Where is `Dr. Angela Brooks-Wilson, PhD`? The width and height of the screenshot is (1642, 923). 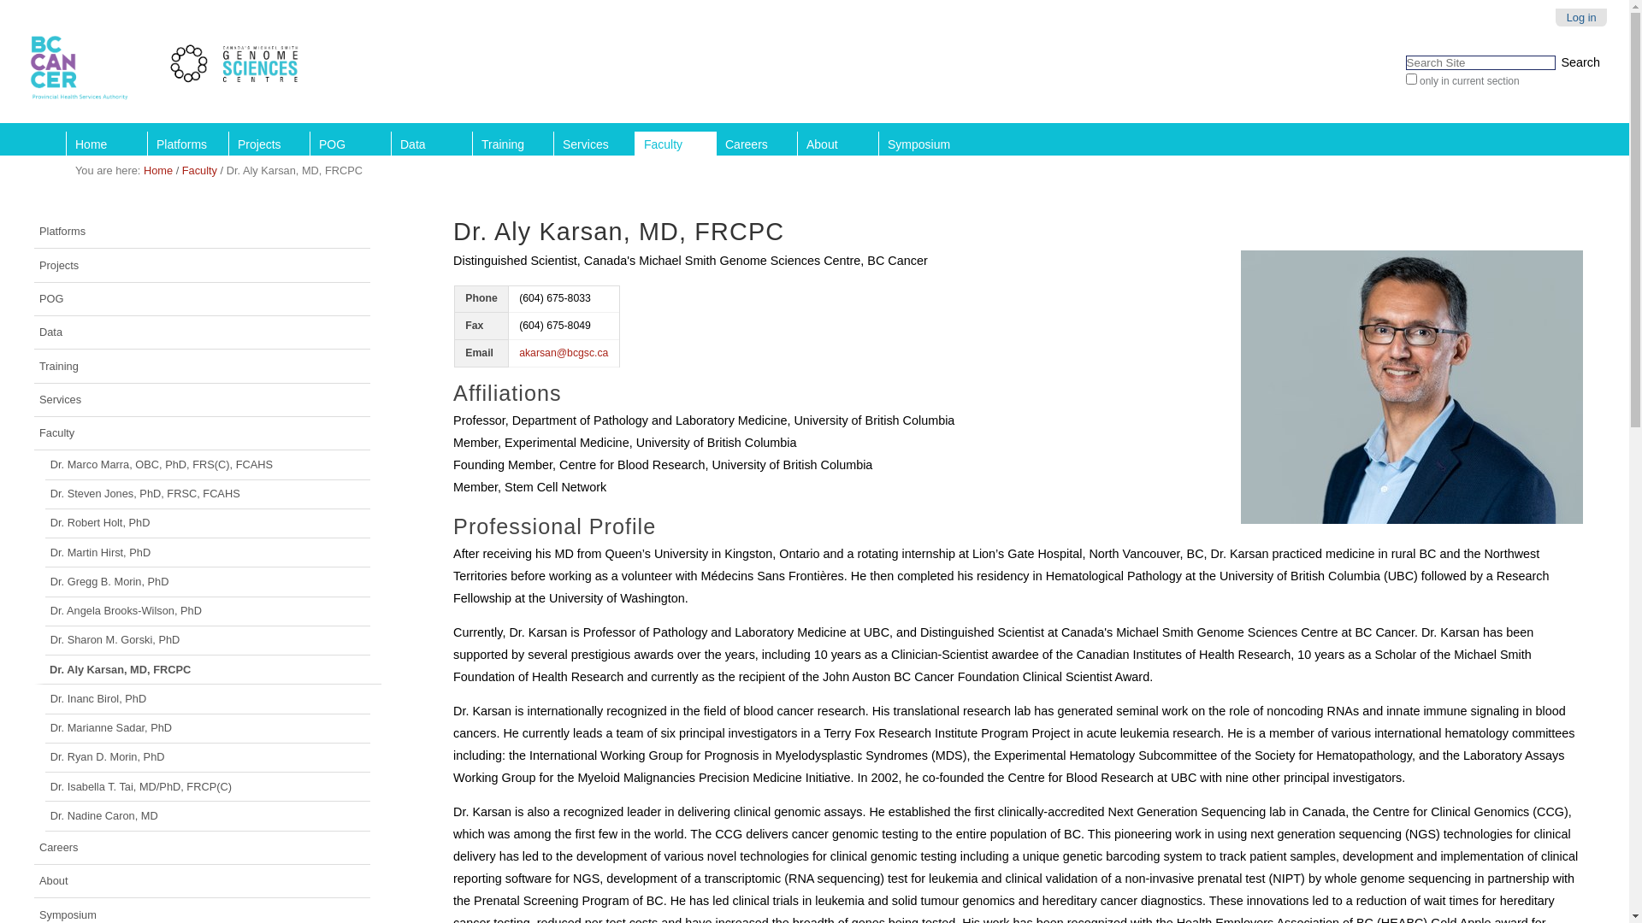
Dr. Angela Brooks-Wilson, PhD is located at coordinates (209, 612).